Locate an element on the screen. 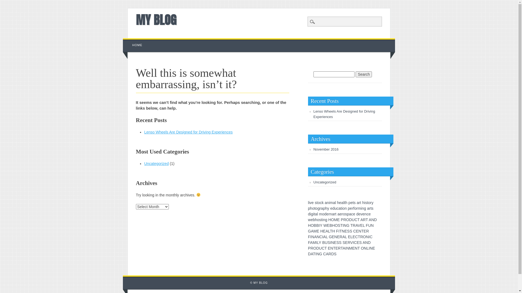  V is located at coordinates (359, 225).